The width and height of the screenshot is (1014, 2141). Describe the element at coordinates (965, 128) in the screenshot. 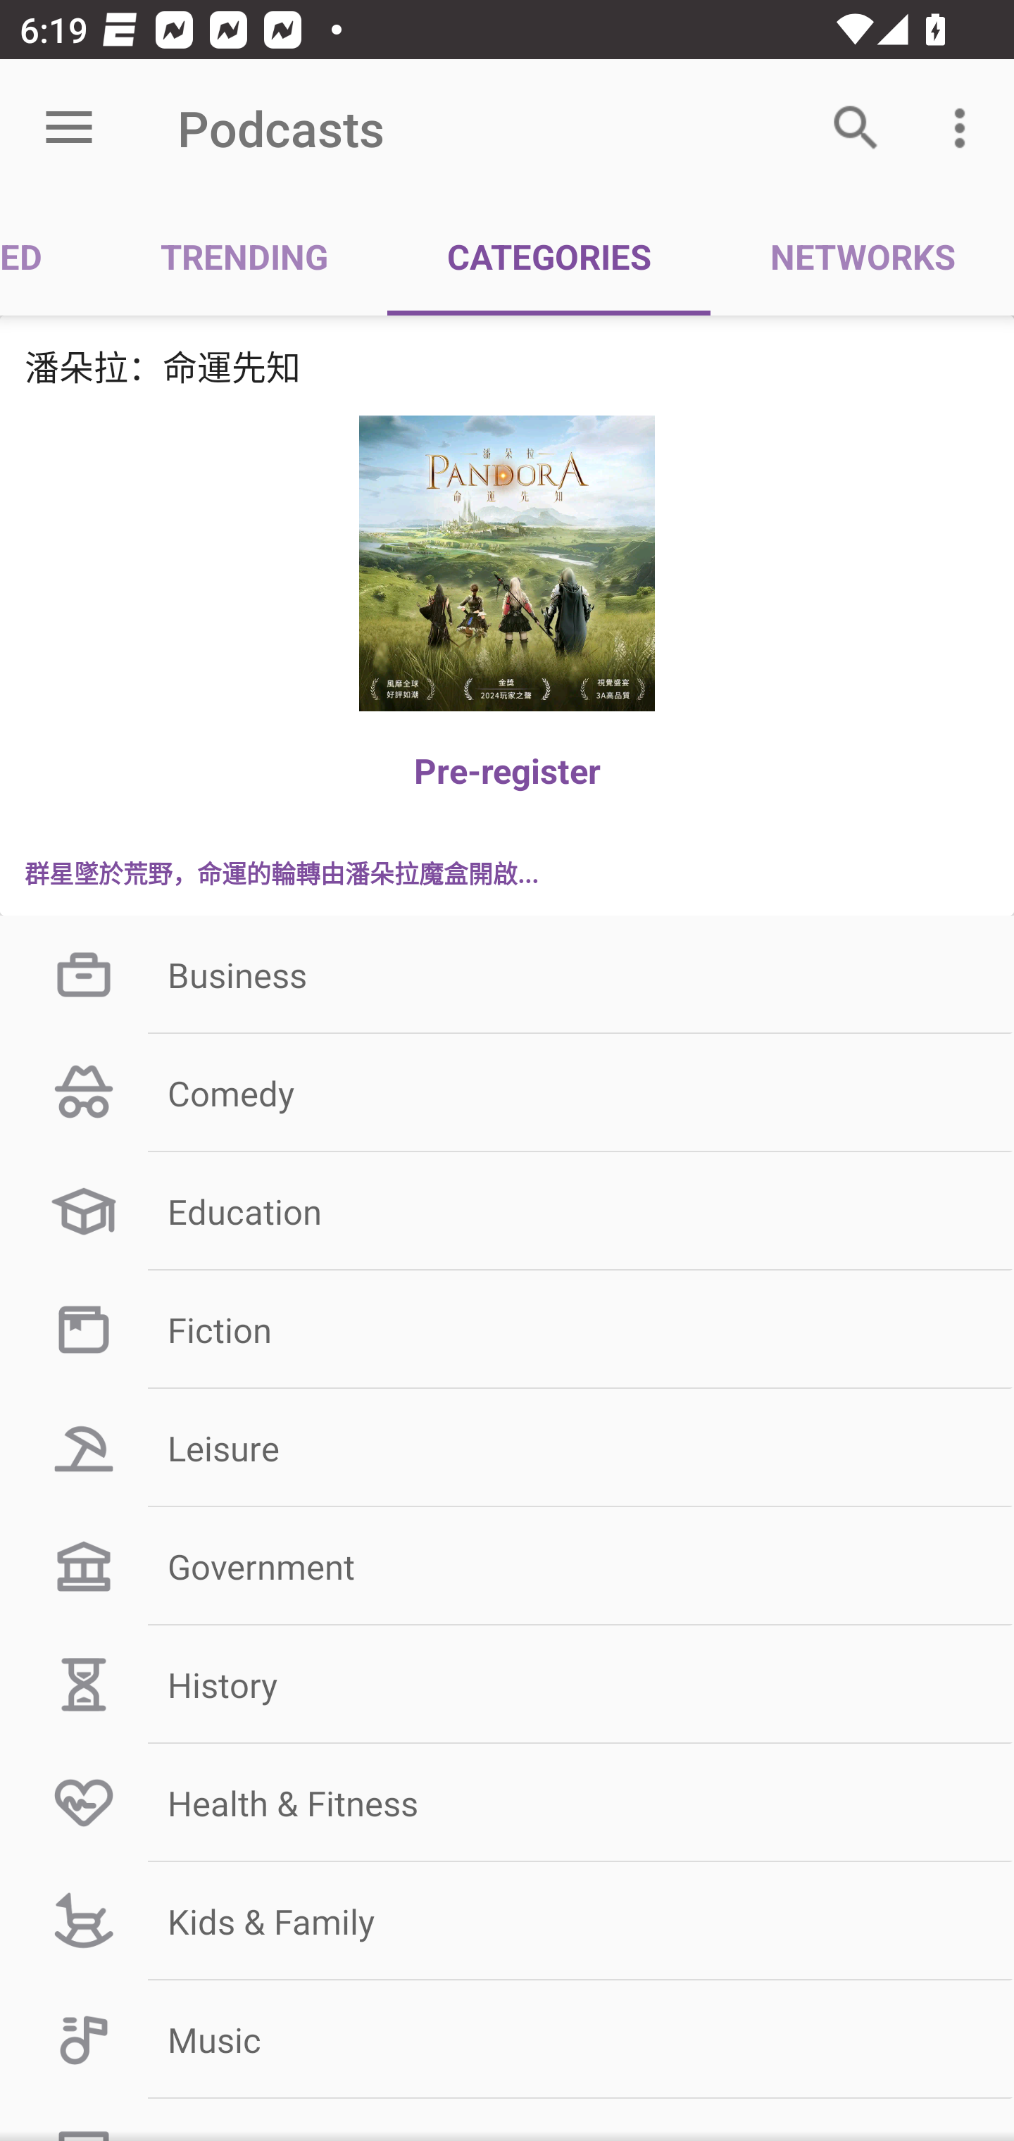

I see `More options` at that location.